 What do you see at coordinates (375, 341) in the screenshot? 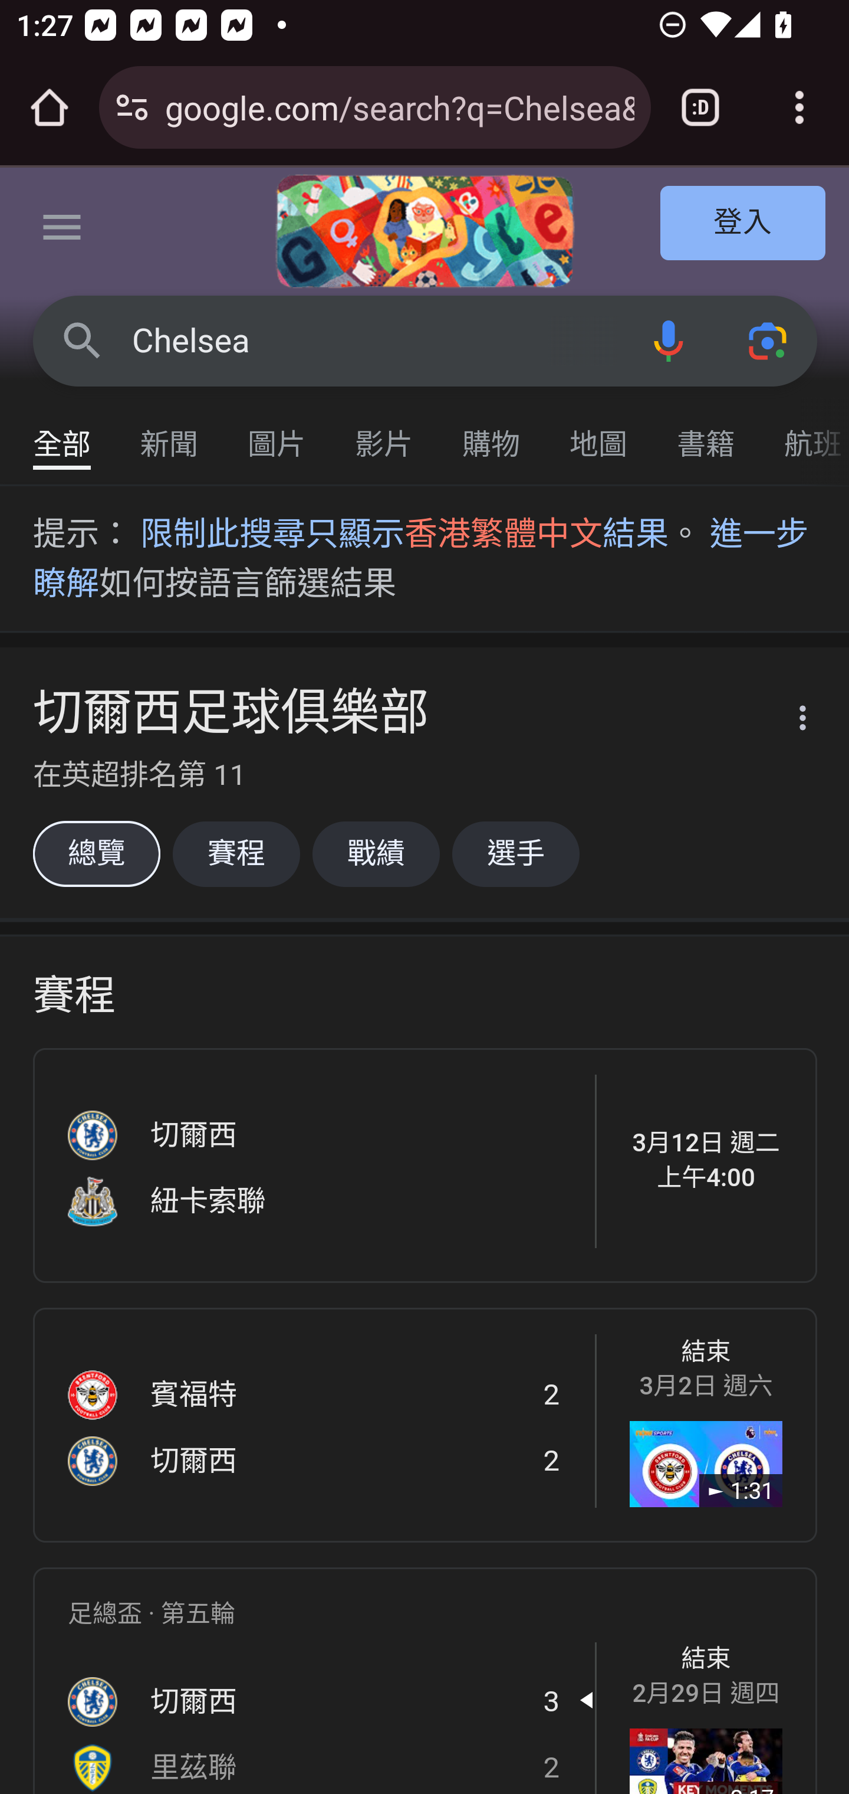
I see `Chelsea` at bounding box center [375, 341].